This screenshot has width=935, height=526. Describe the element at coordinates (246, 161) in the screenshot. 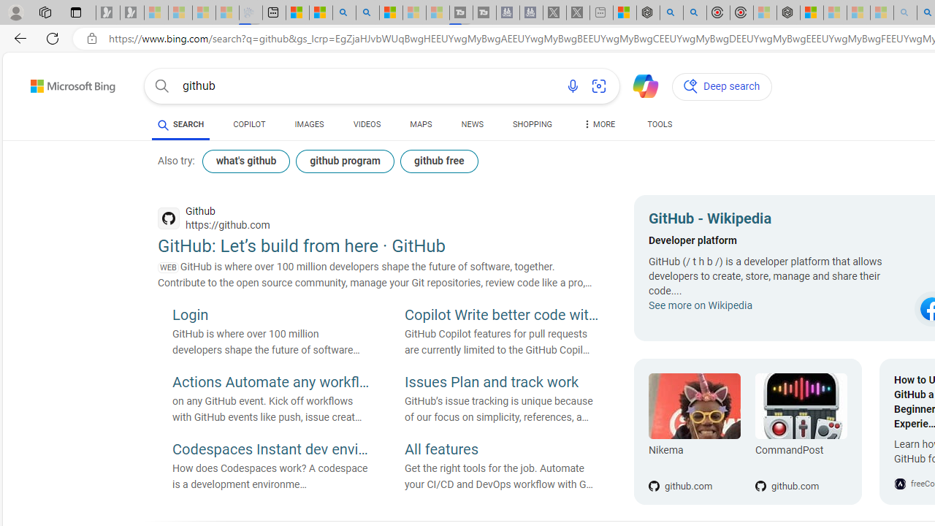

I see `what's github` at that location.